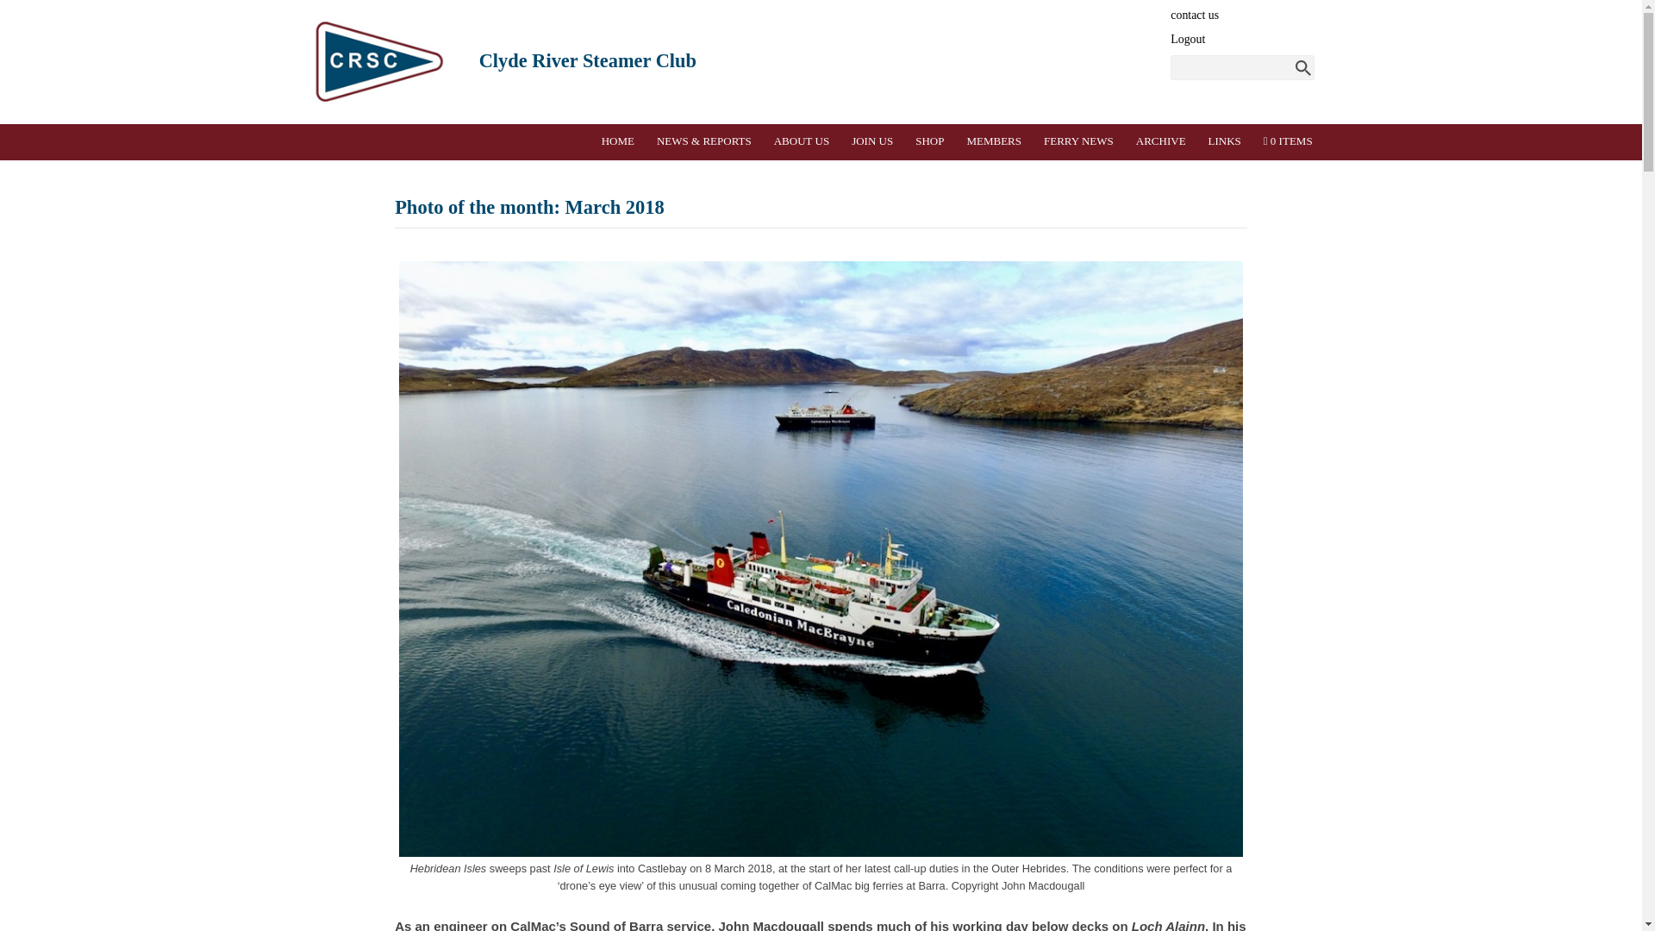 The image size is (1655, 931). What do you see at coordinates (995, 141) in the screenshot?
I see `MEMBERS` at bounding box center [995, 141].